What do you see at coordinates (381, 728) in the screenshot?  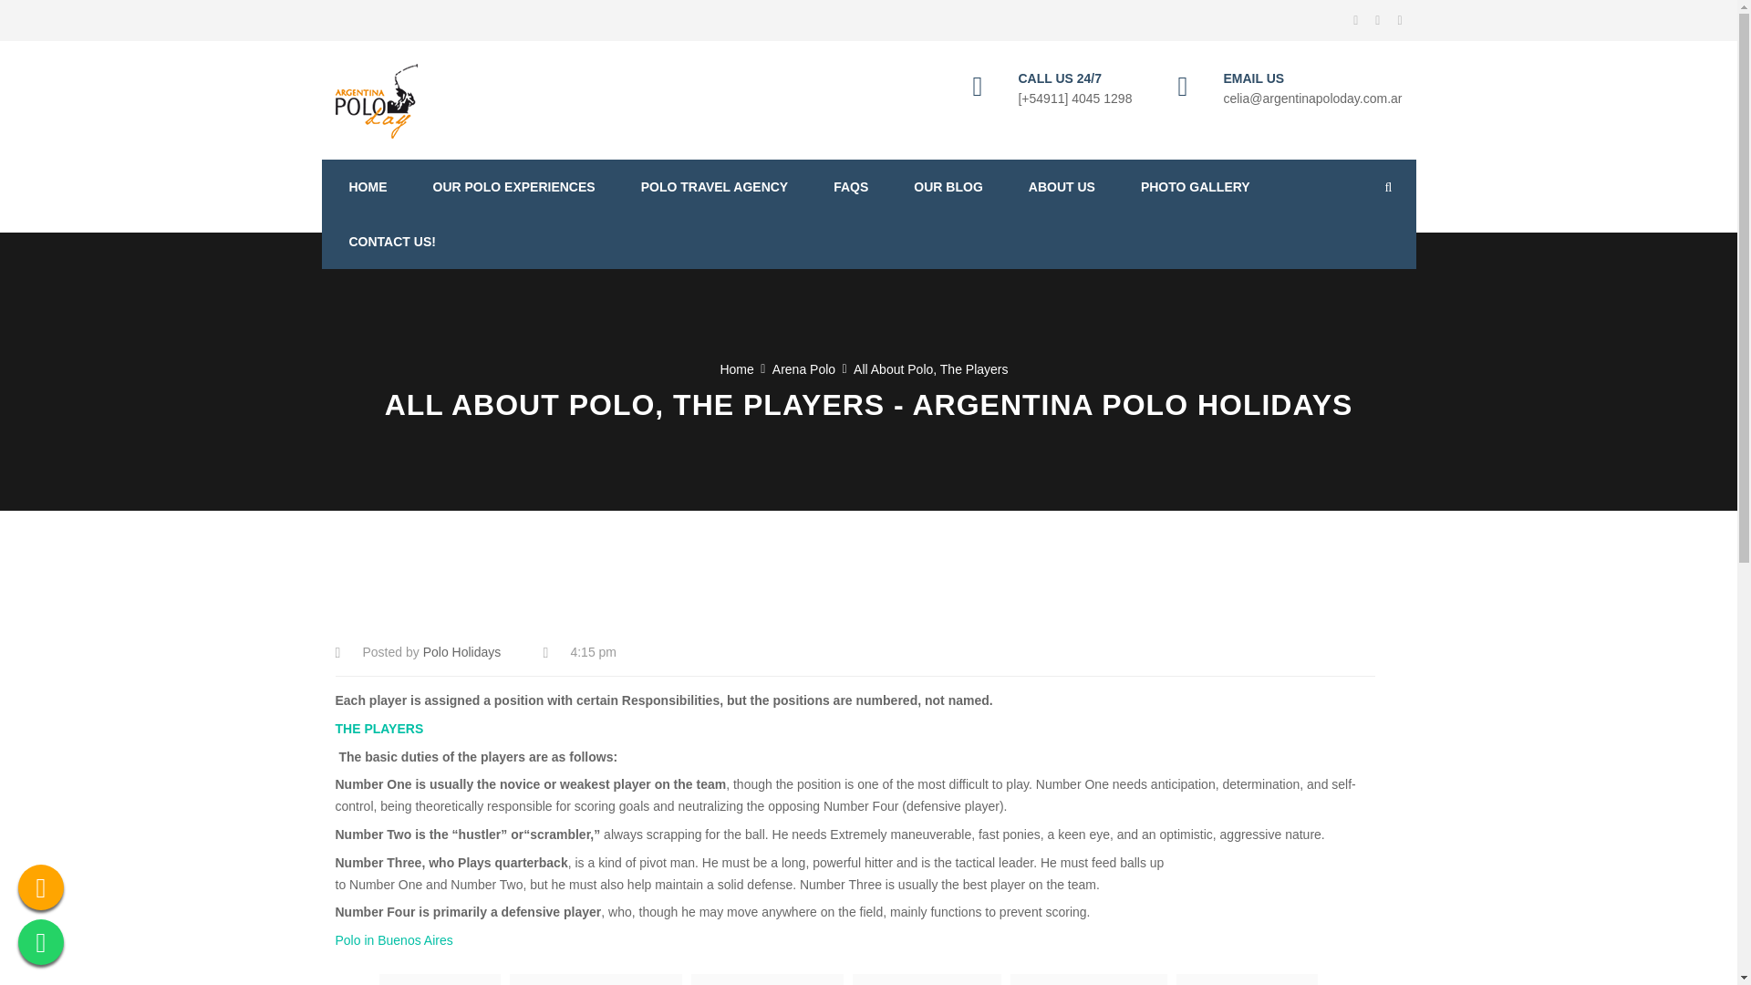 I see `THE PLAYERS ` at bounding box center [381, 728].